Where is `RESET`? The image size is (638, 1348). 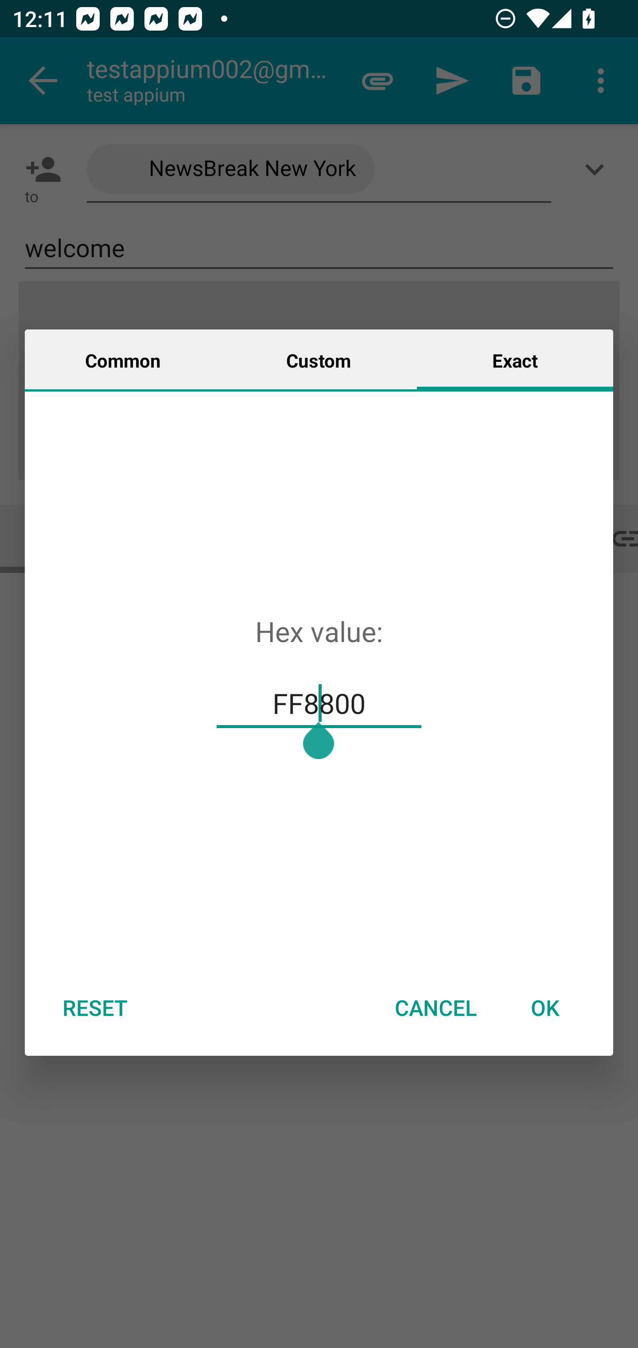 RESET is located at coordinates (94, 1007).